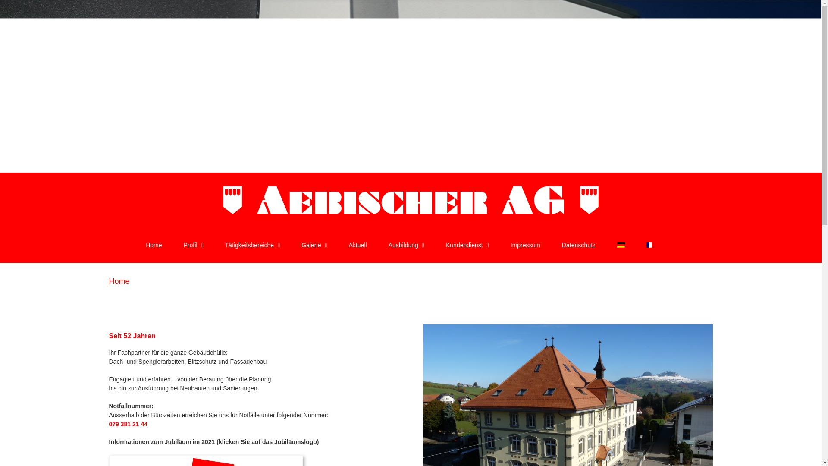 This screenshot has height=466, width=828. I want to click on Ausbildung, so click(406, 245).